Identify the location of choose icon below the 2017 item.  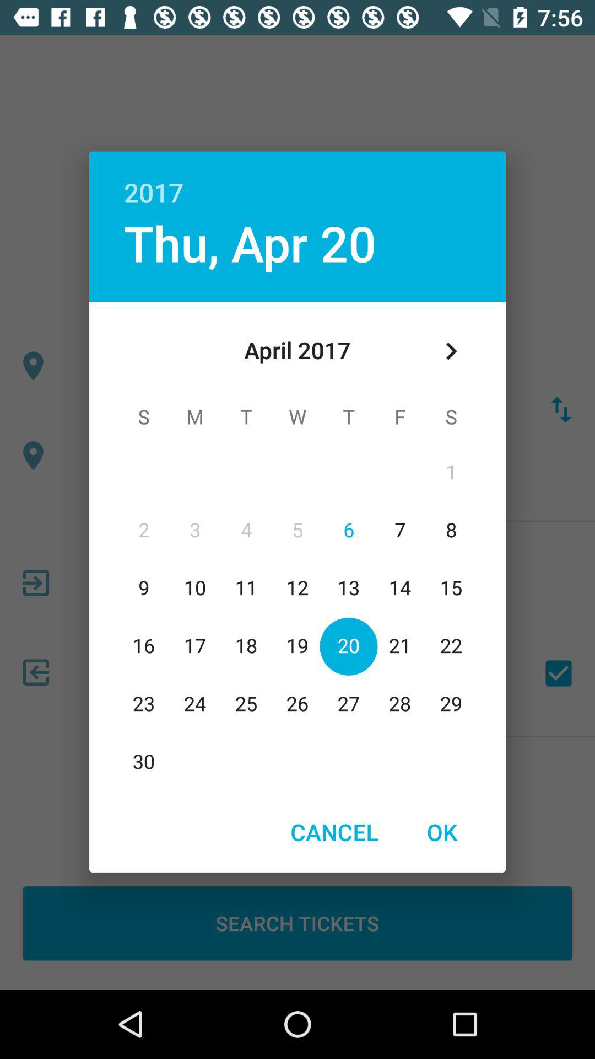
(451, 351).